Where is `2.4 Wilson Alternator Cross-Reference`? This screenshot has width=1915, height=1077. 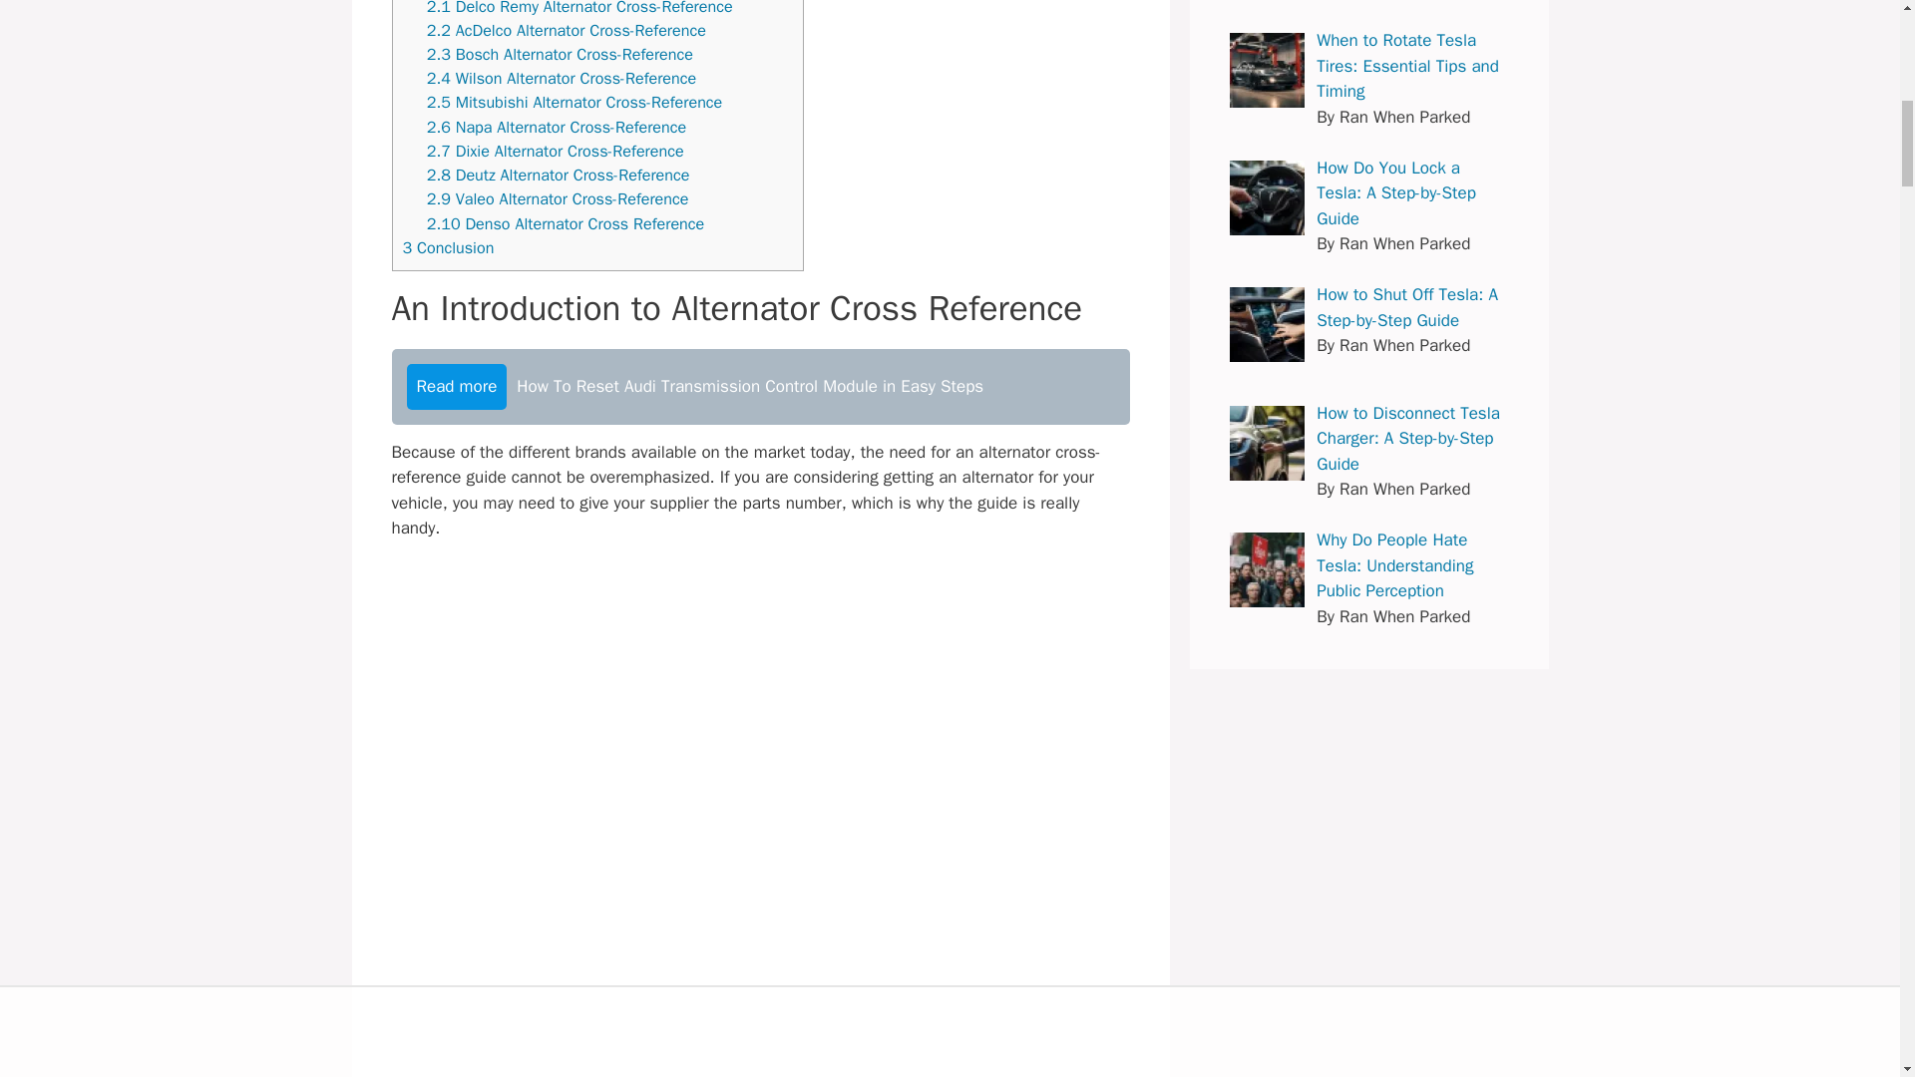 2.4 Wilson Alternator Cross-Reference is located at coordinates (562, 78).